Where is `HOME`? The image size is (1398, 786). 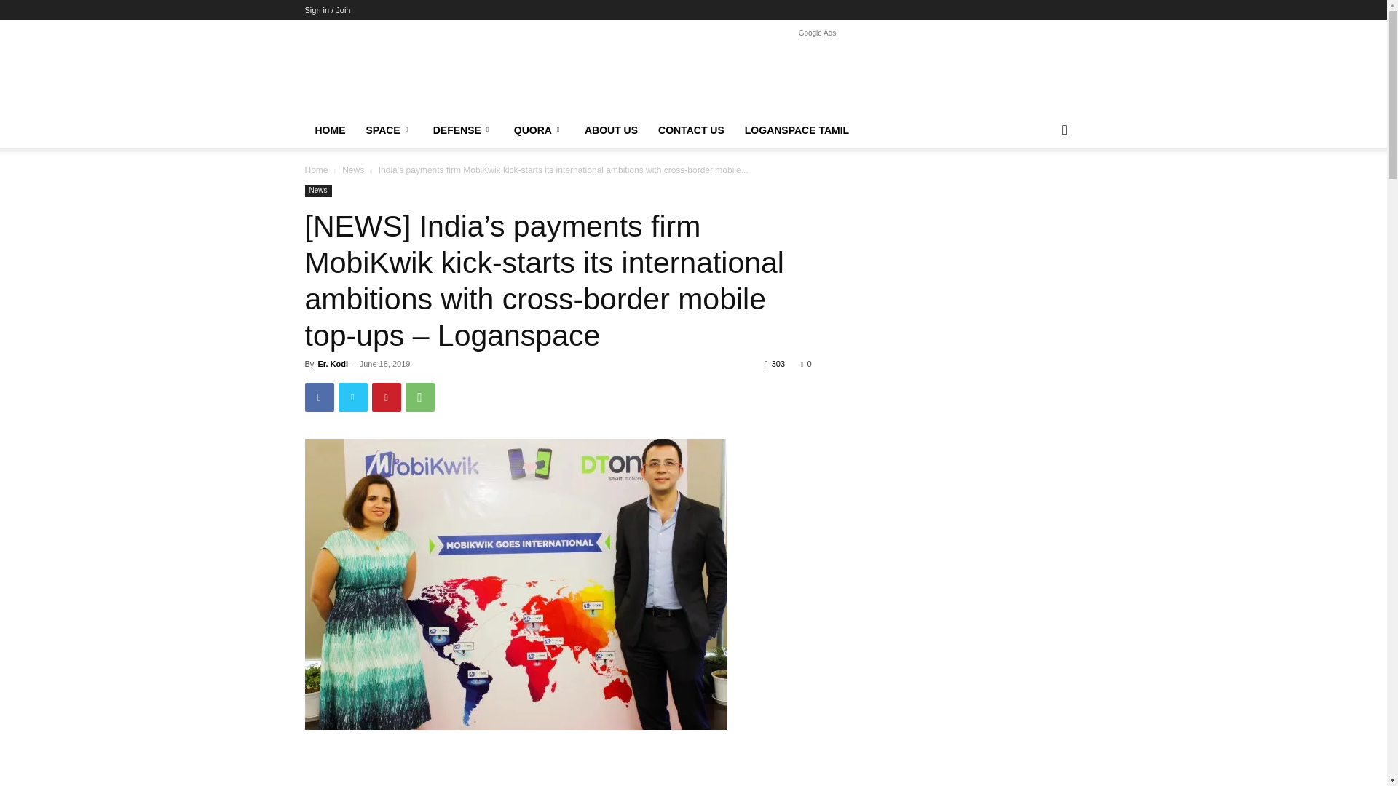
HOME is located at coordinates (329, 130).